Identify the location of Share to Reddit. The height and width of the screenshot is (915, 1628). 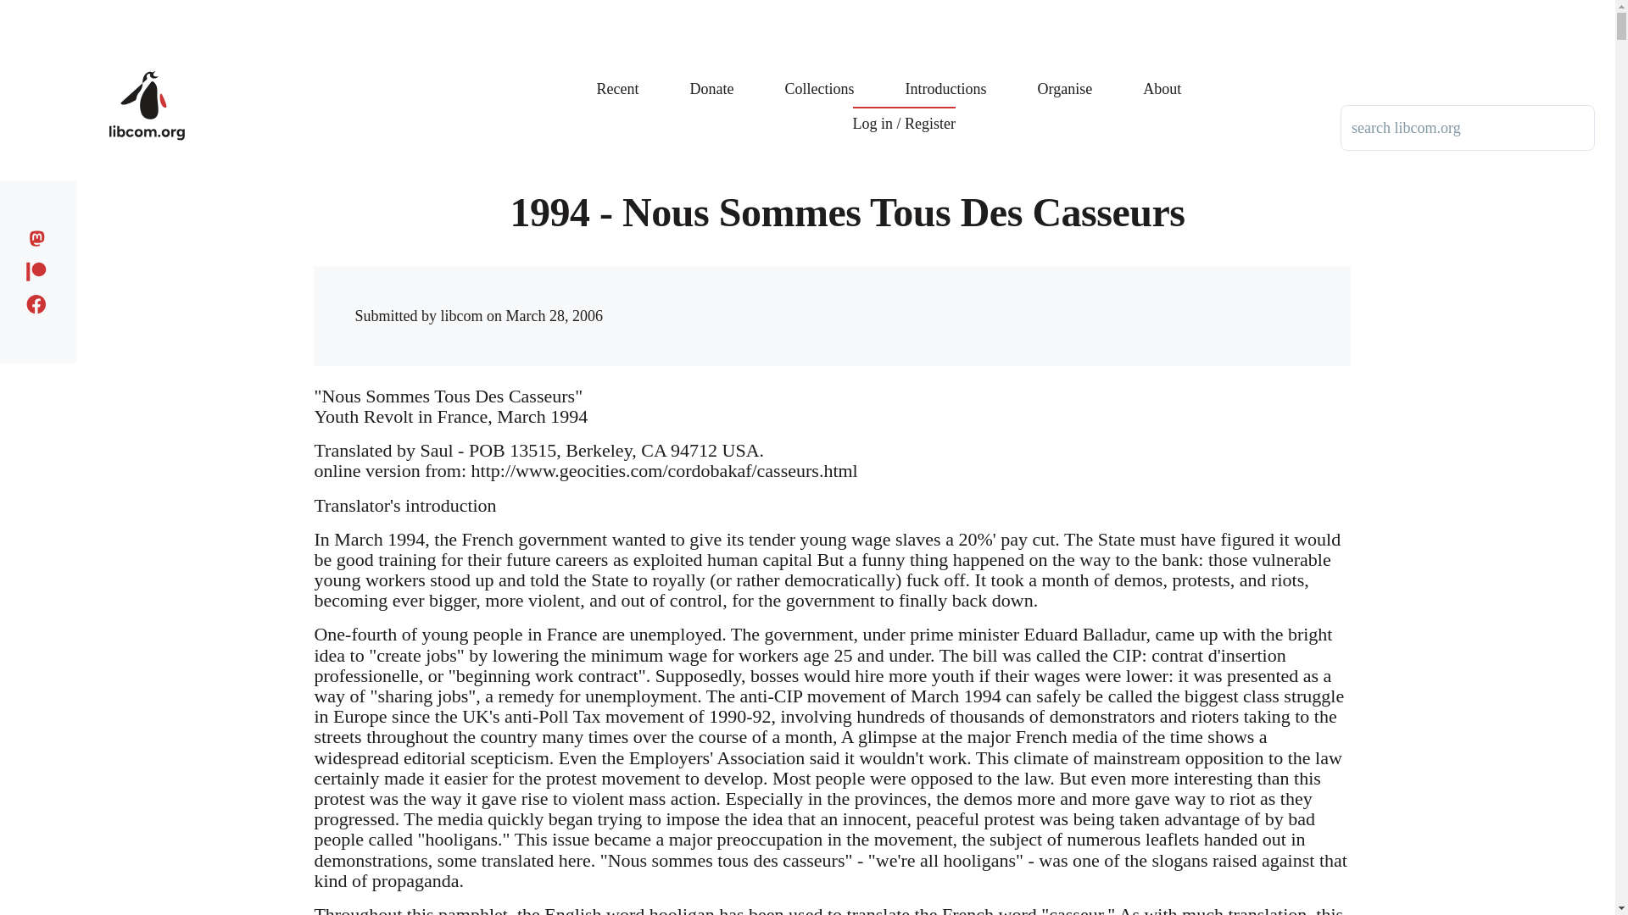
(1092, 300).